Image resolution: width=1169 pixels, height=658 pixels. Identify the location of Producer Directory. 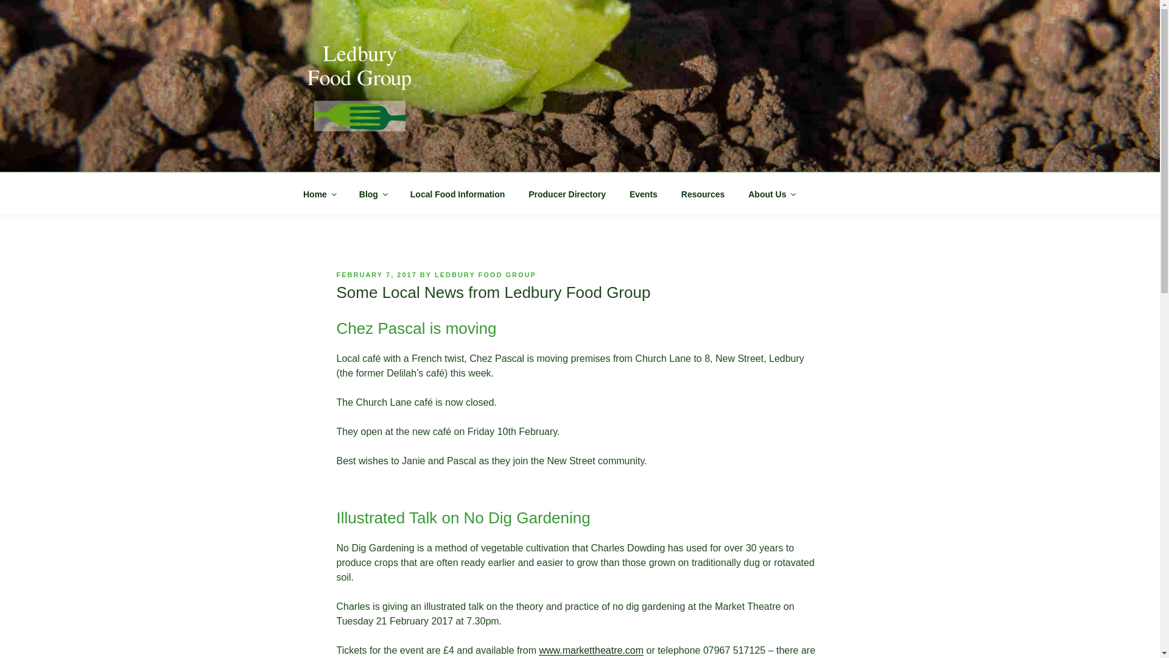
(567, 194).